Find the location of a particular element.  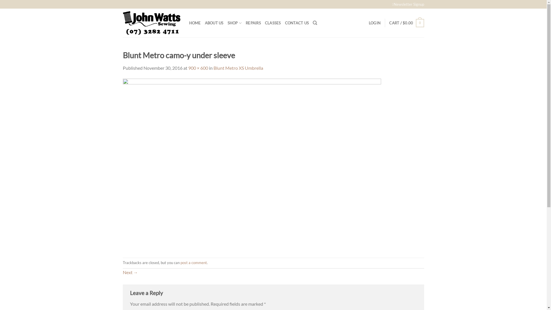

HOME is located at coordinates (195, 23).